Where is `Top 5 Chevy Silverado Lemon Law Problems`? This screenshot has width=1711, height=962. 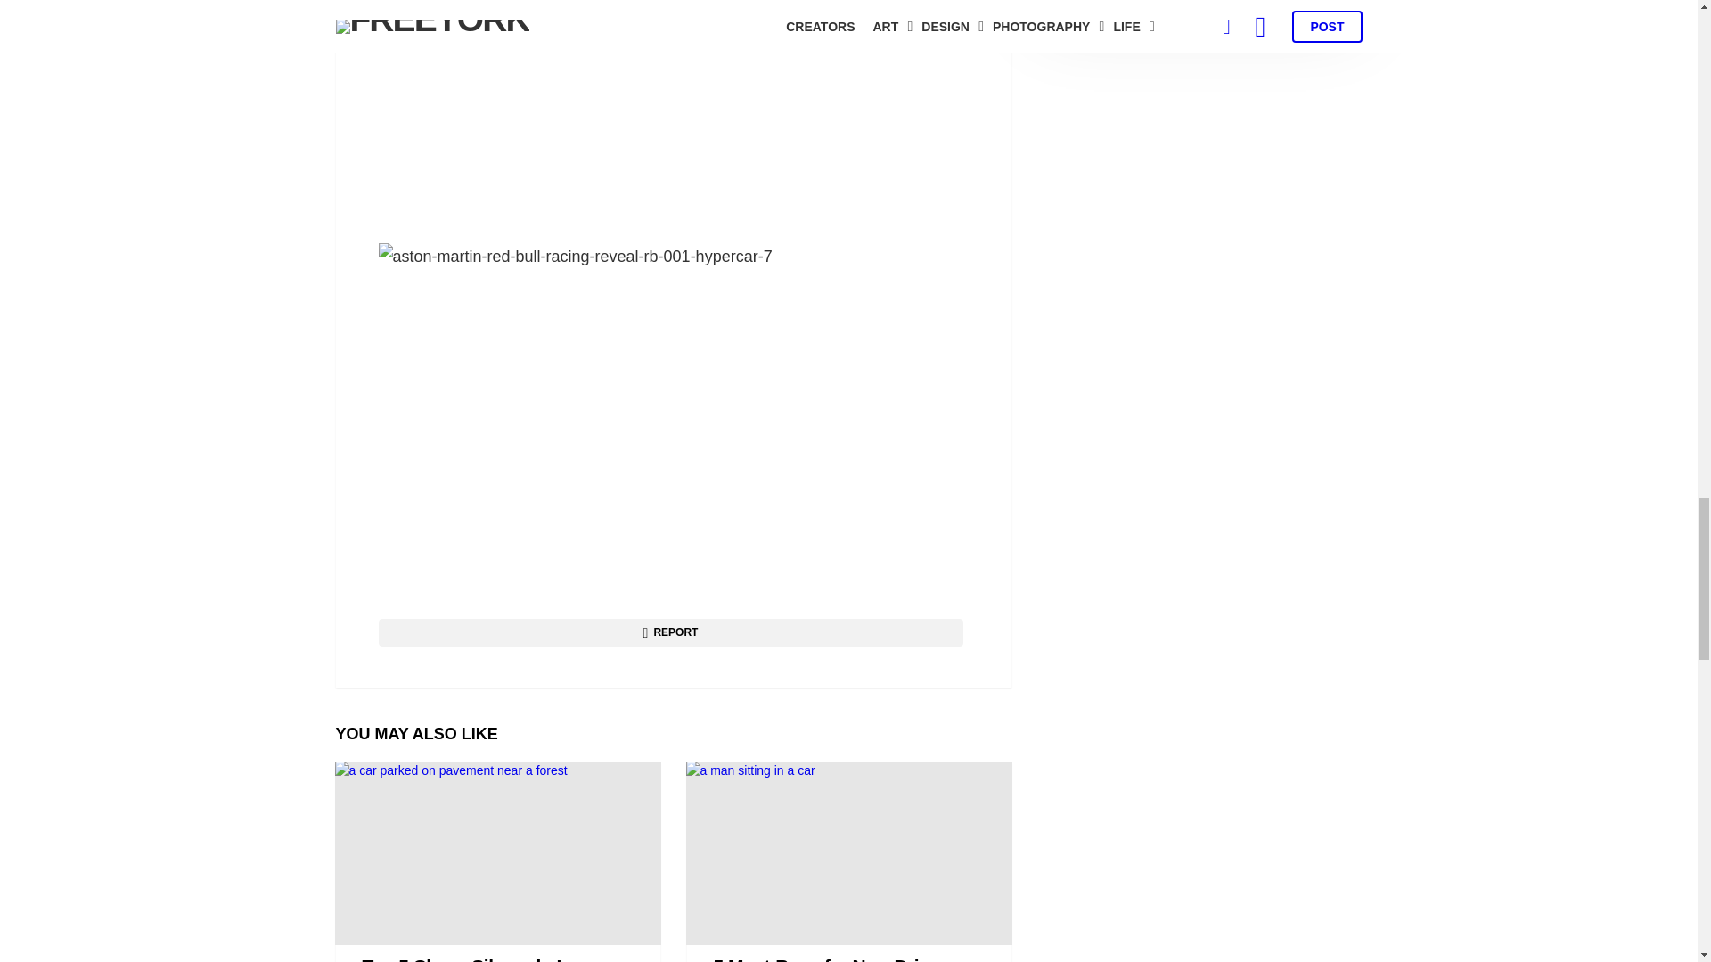 Top 5 Chevy Silverado Lemon Law Problems is located at coordinates (497, 853).